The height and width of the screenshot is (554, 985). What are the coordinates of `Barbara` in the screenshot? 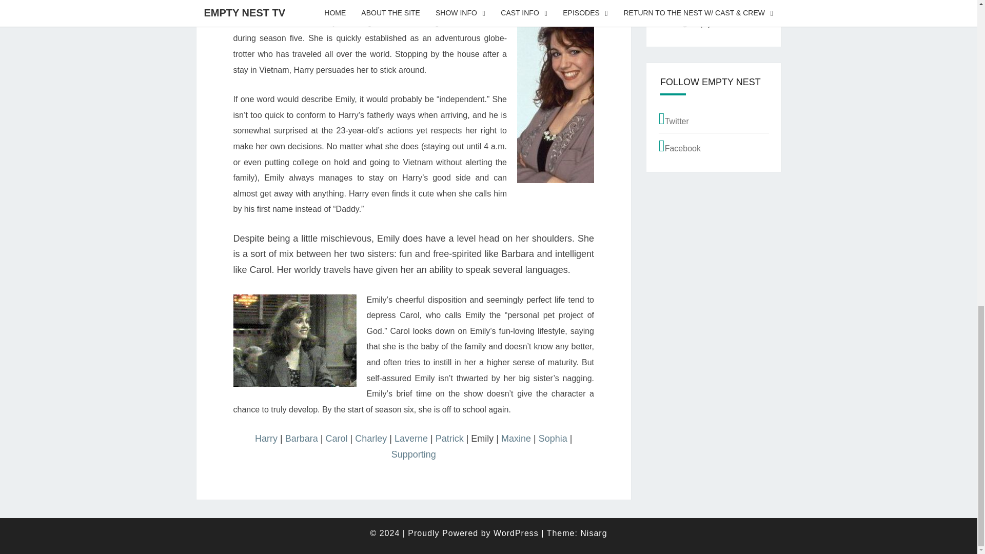 It's located at (302, 438).